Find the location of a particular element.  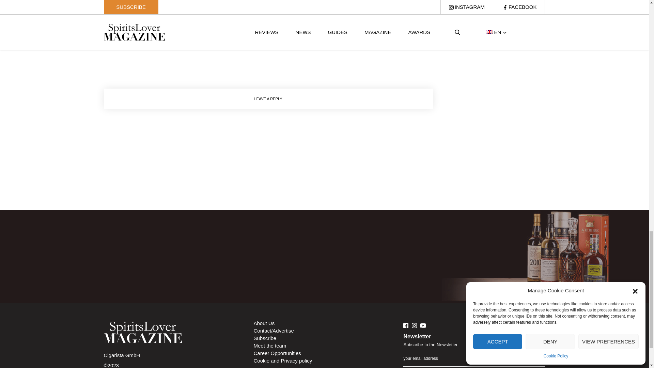

View all posts in 95 is located at coordinates (174, 41).